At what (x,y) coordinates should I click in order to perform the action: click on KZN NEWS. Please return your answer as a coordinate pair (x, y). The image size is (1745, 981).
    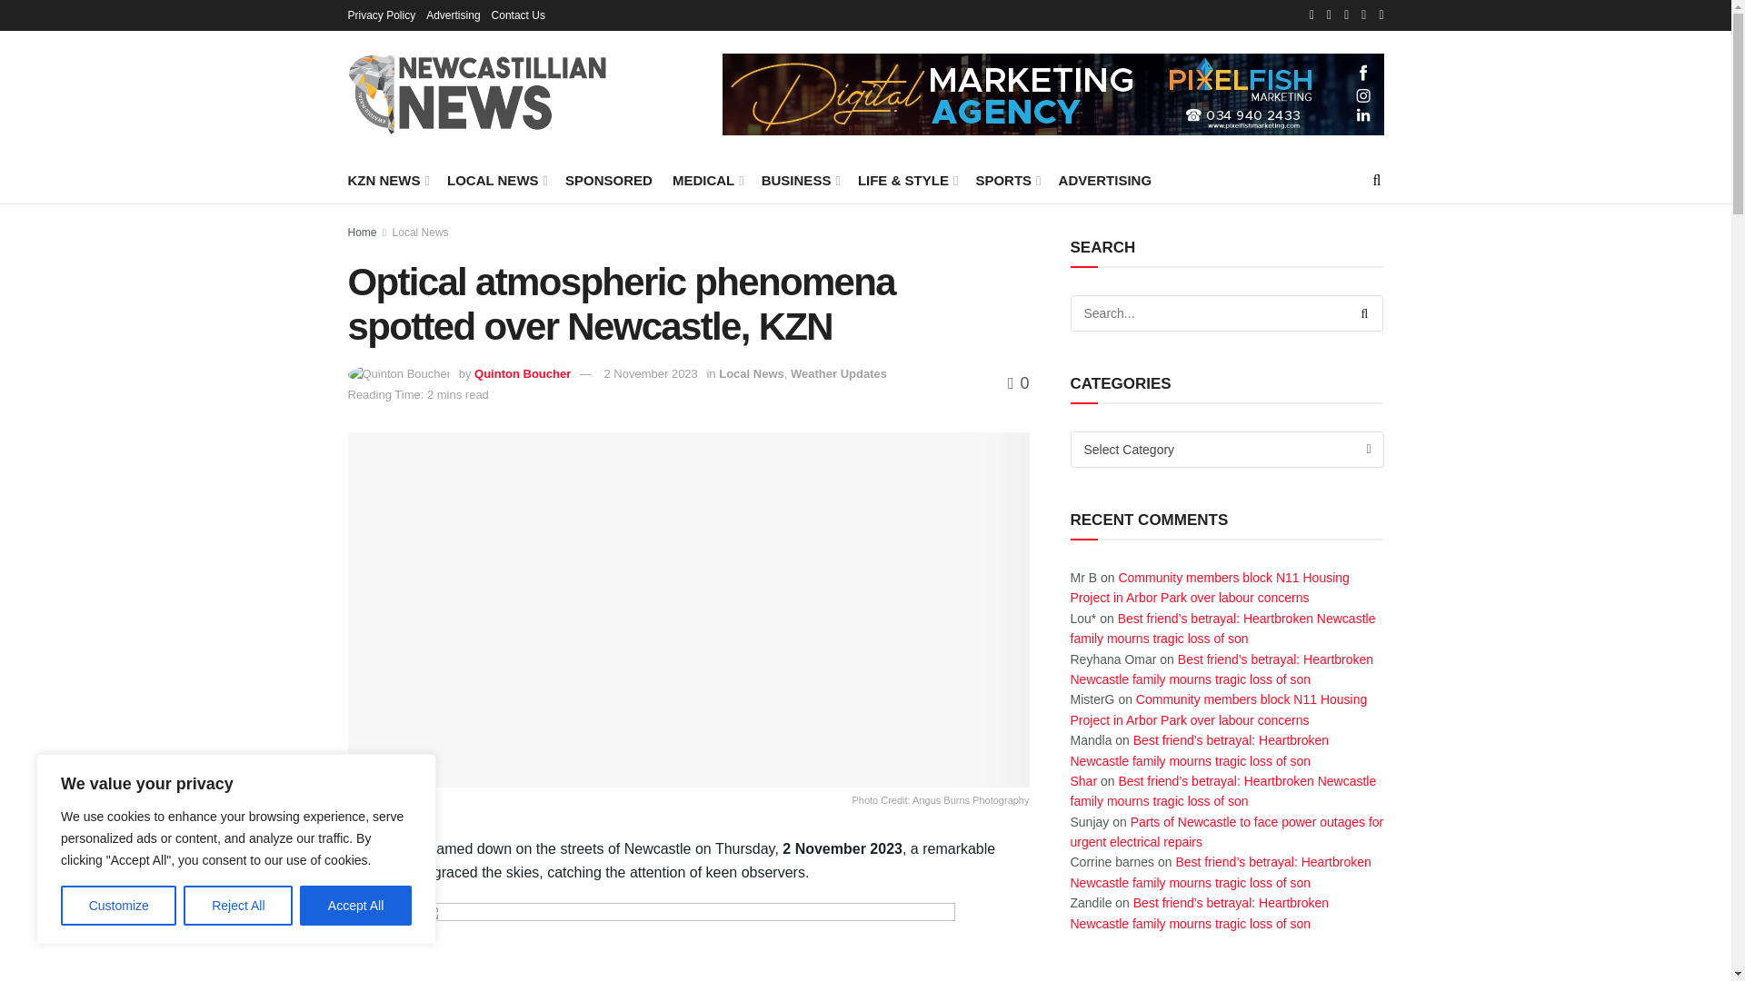
    Looking at the image, I should click on (386, 180).